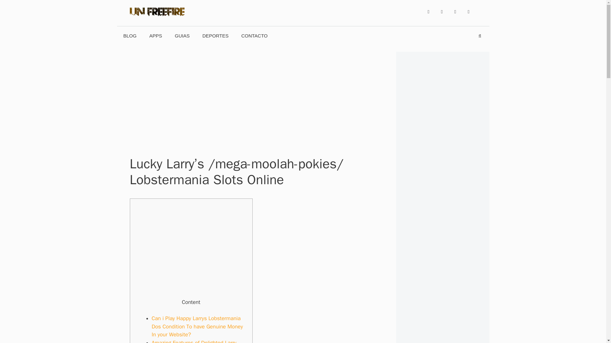  Describe the element at coordinates (157, 12) in the screenshot. I see `UnFreeFire` at that location.